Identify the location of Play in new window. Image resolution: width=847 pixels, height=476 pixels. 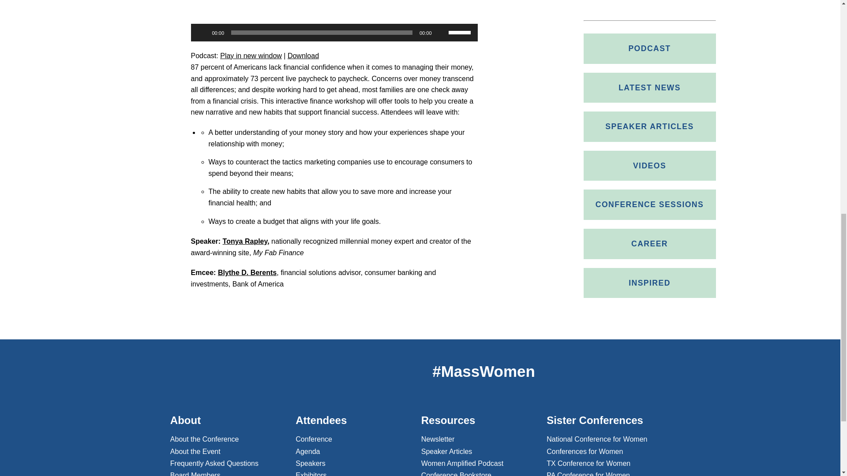
(251, 56).